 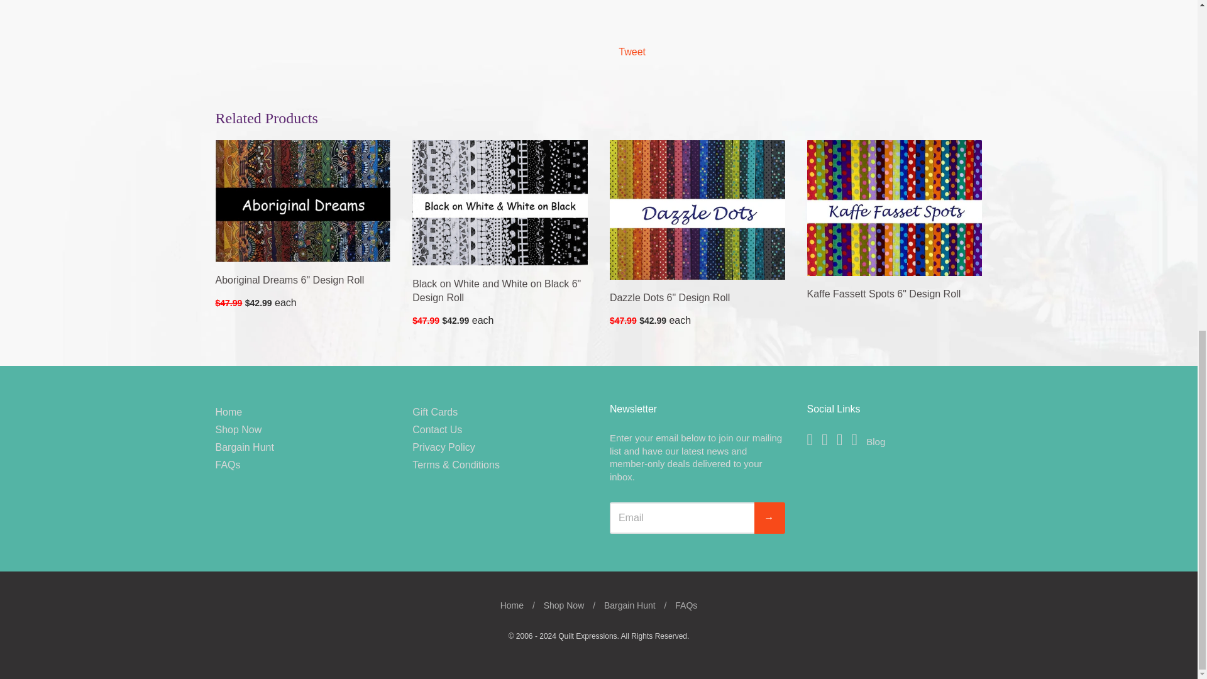 What do you see at coordinates (500, 202) in the screenshot?
I see `Black on White and White on Black 6` at bounding box center [500, 202].